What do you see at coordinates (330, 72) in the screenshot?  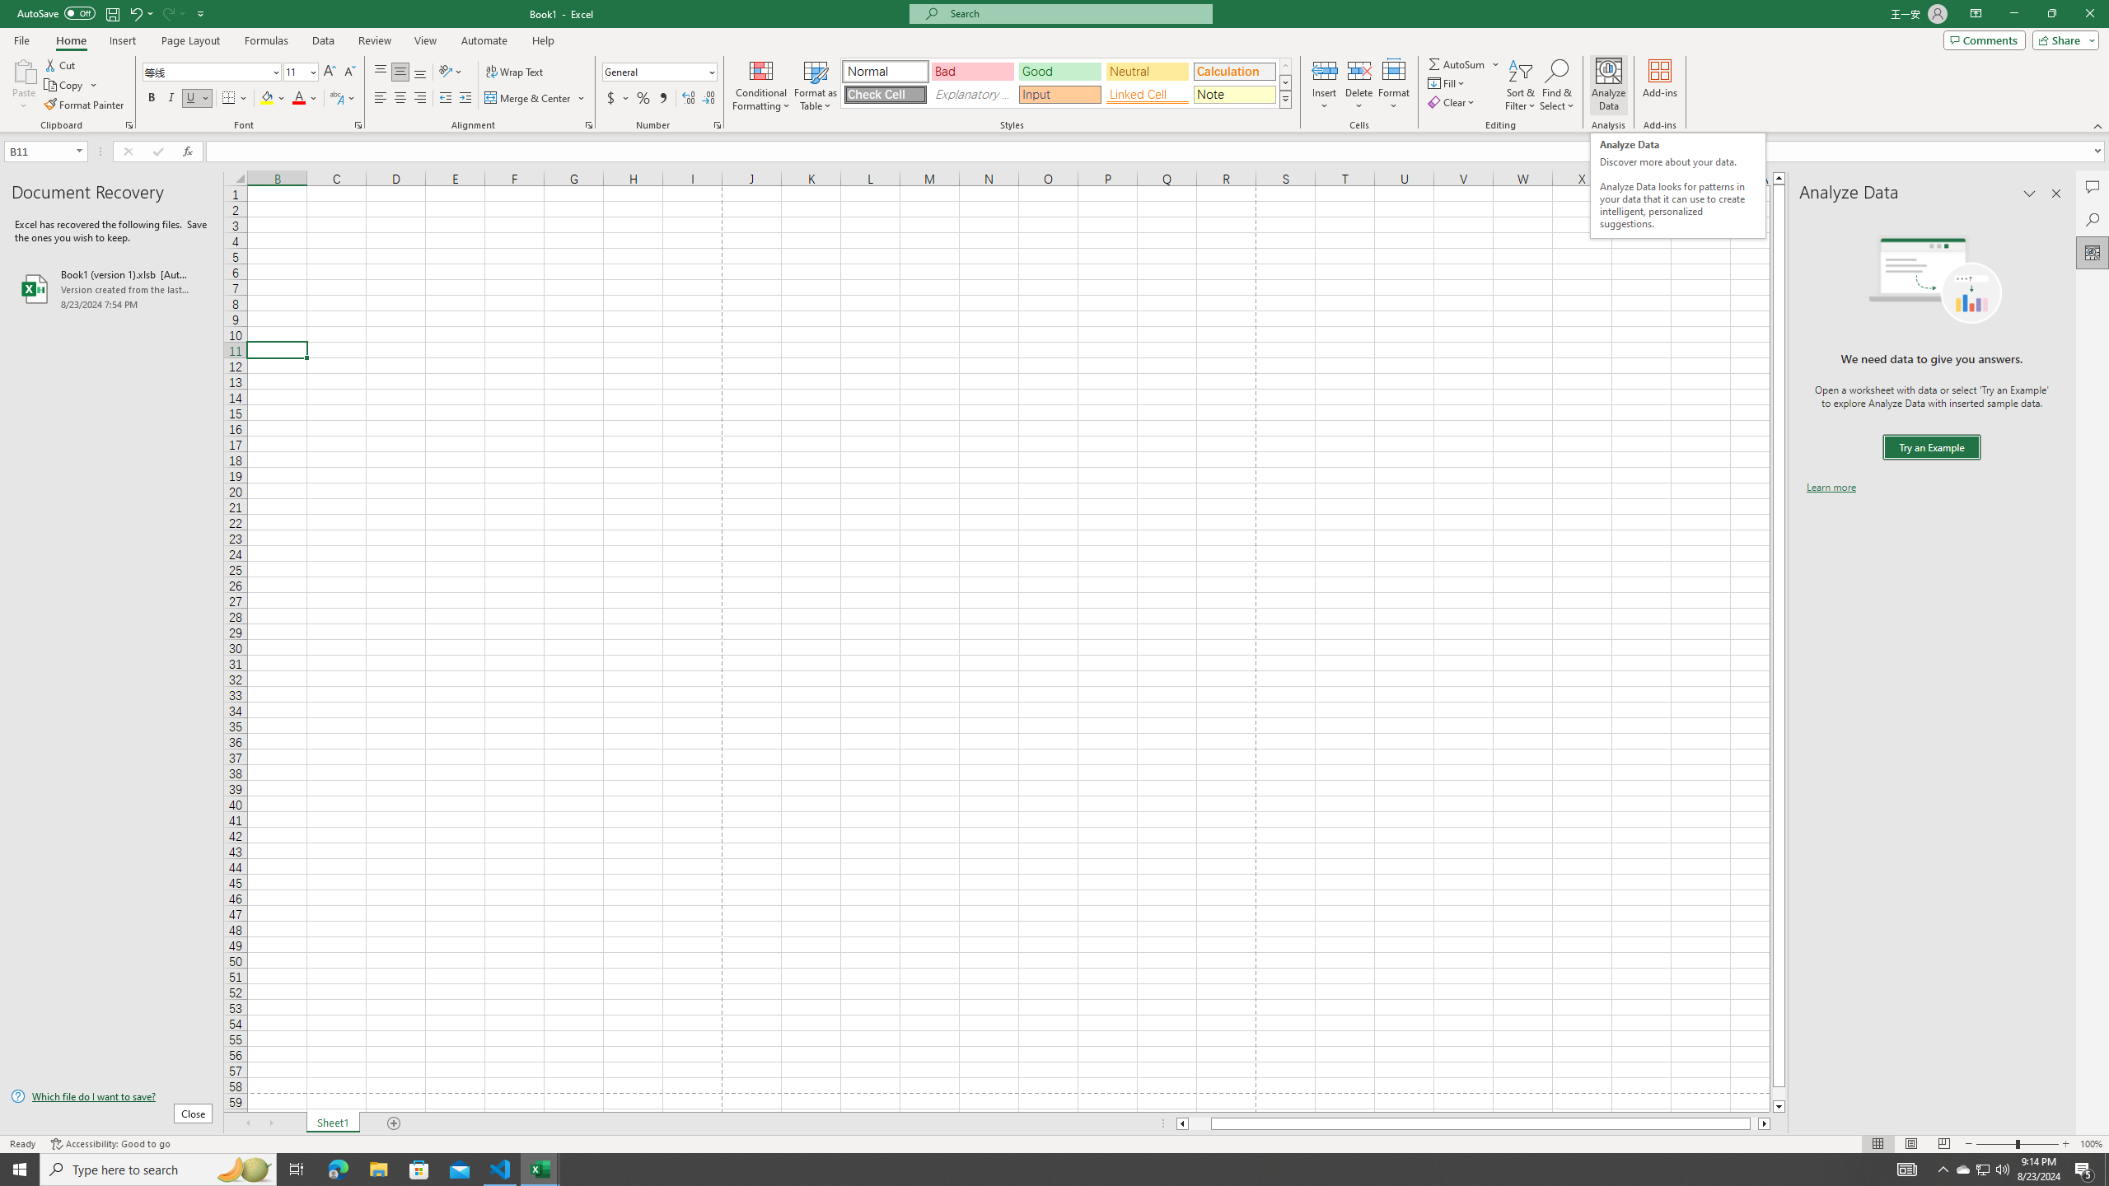 I see `Increase Font Size` at bounding box center [330, 72].